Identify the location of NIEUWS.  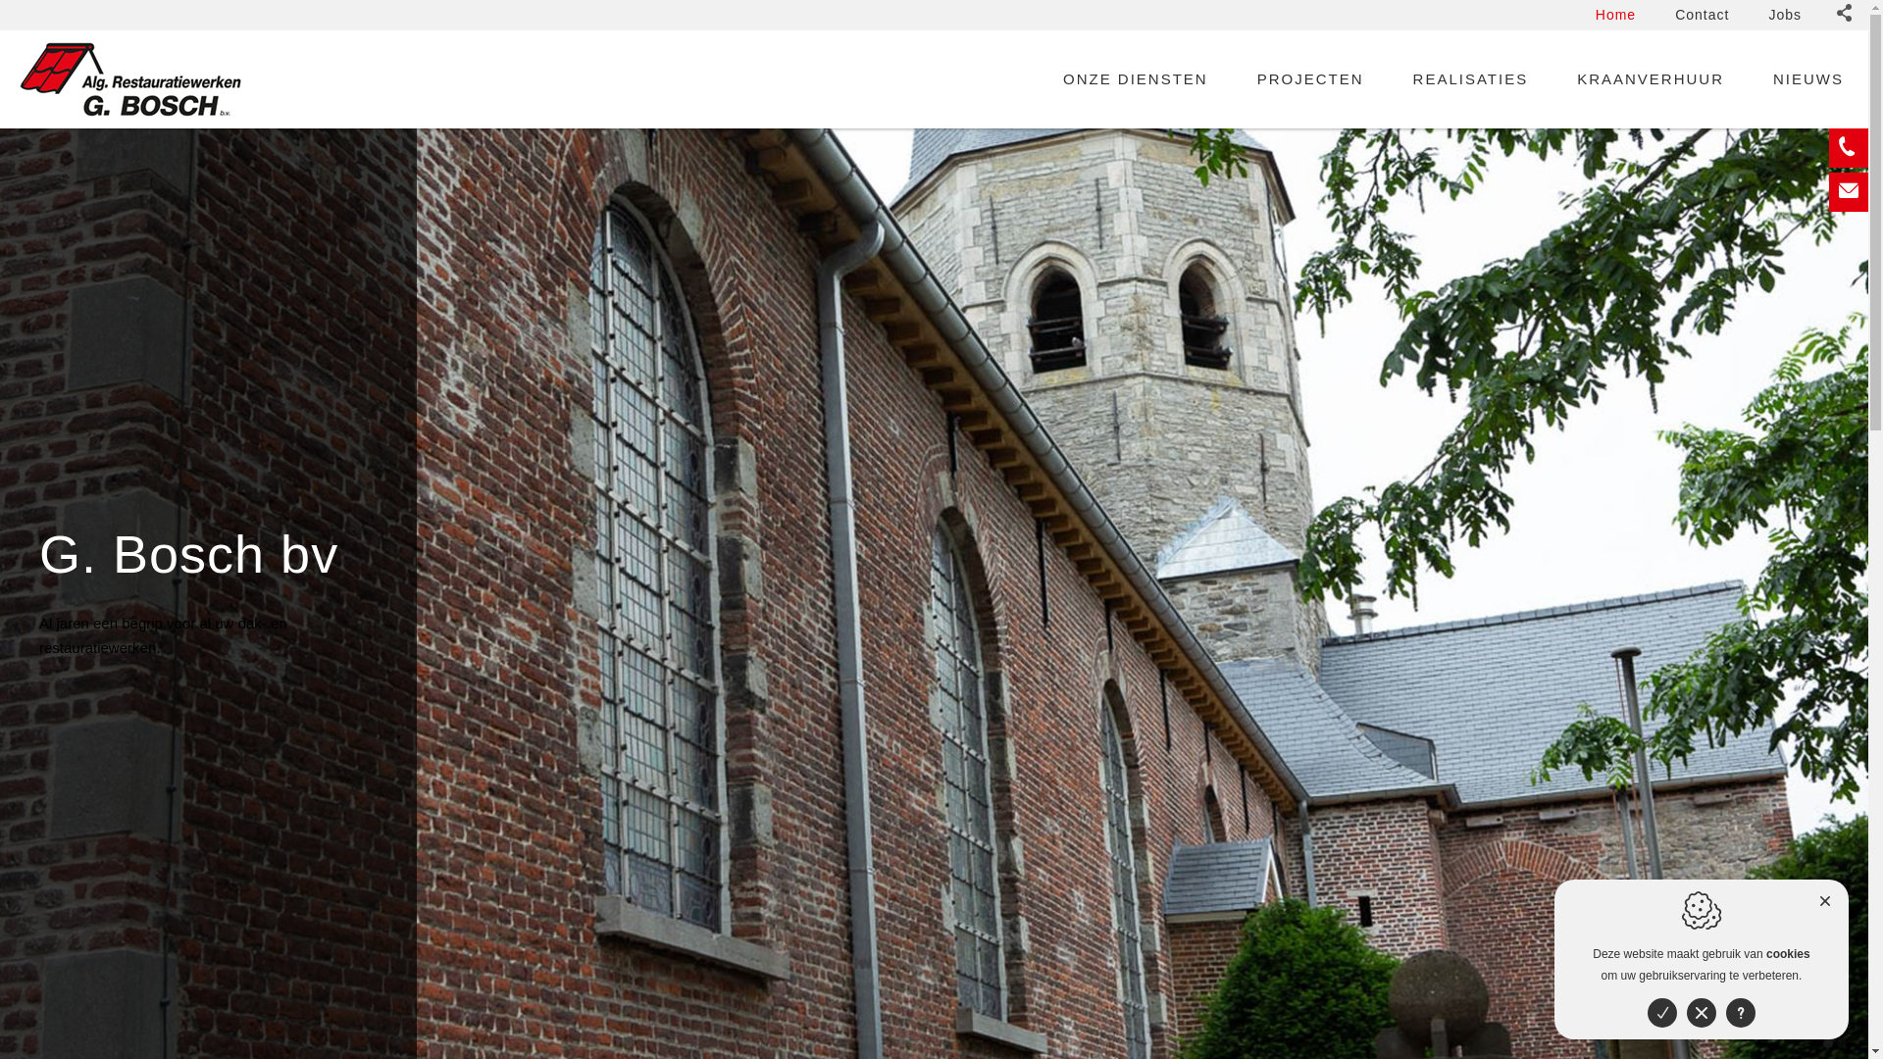
(1808, 79).